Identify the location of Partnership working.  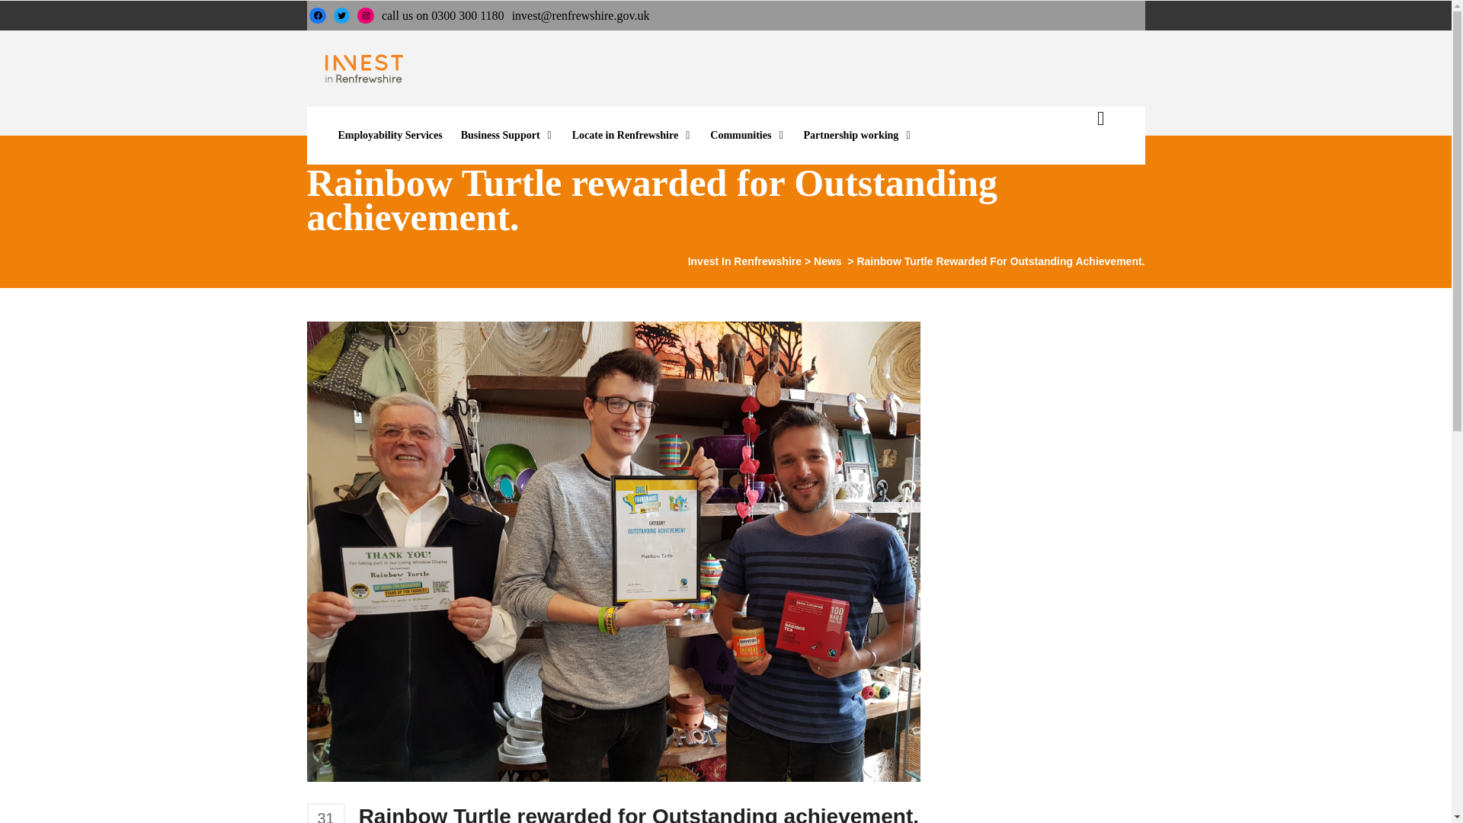
(858, 136).